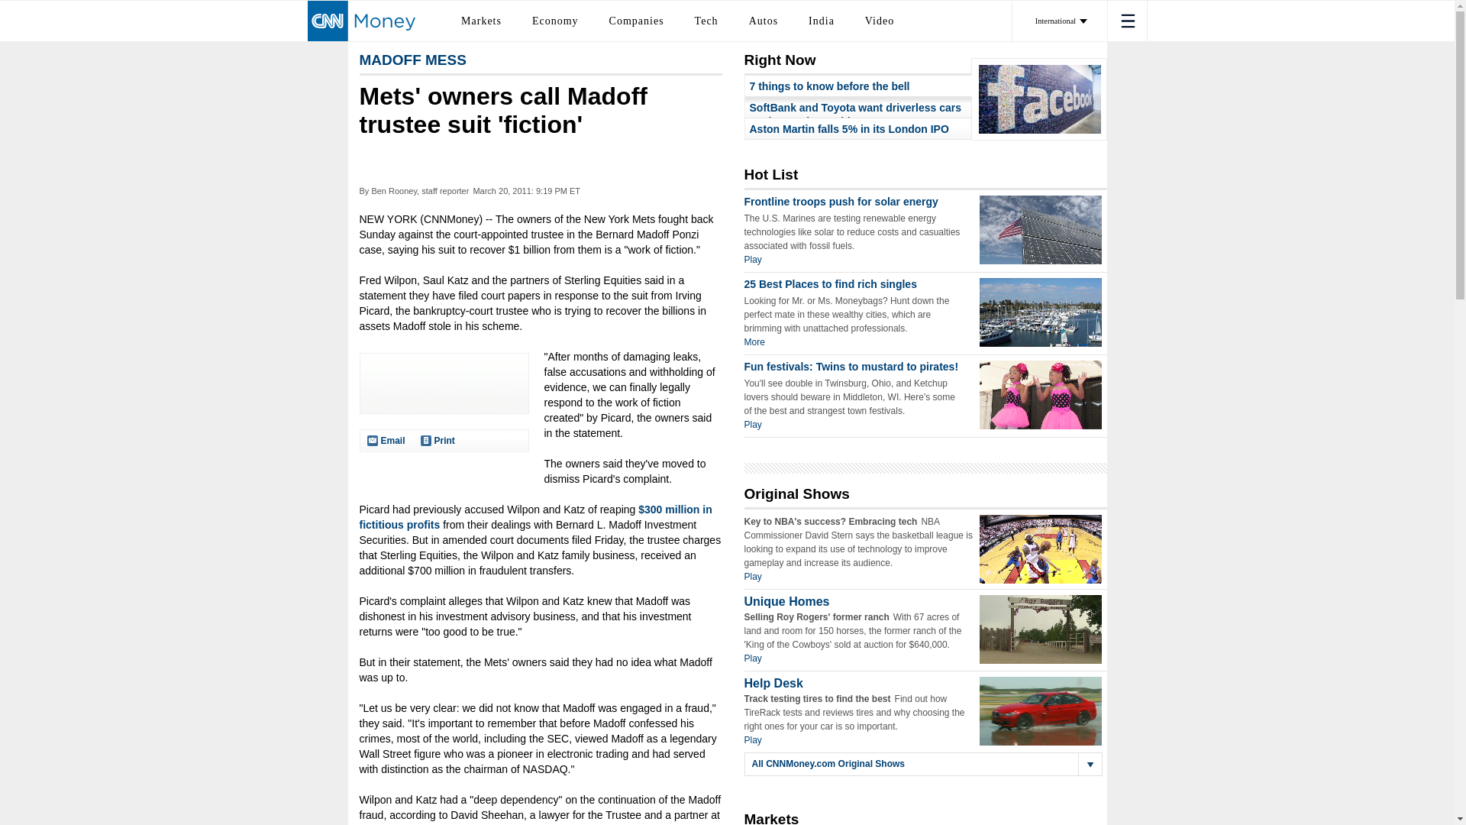 Image resolution: width=1466 pixels, height=825 pixels. What do you see at coordinates (880, 20) in the screenshot?
I see `Video` at bounding box center [880, 20].